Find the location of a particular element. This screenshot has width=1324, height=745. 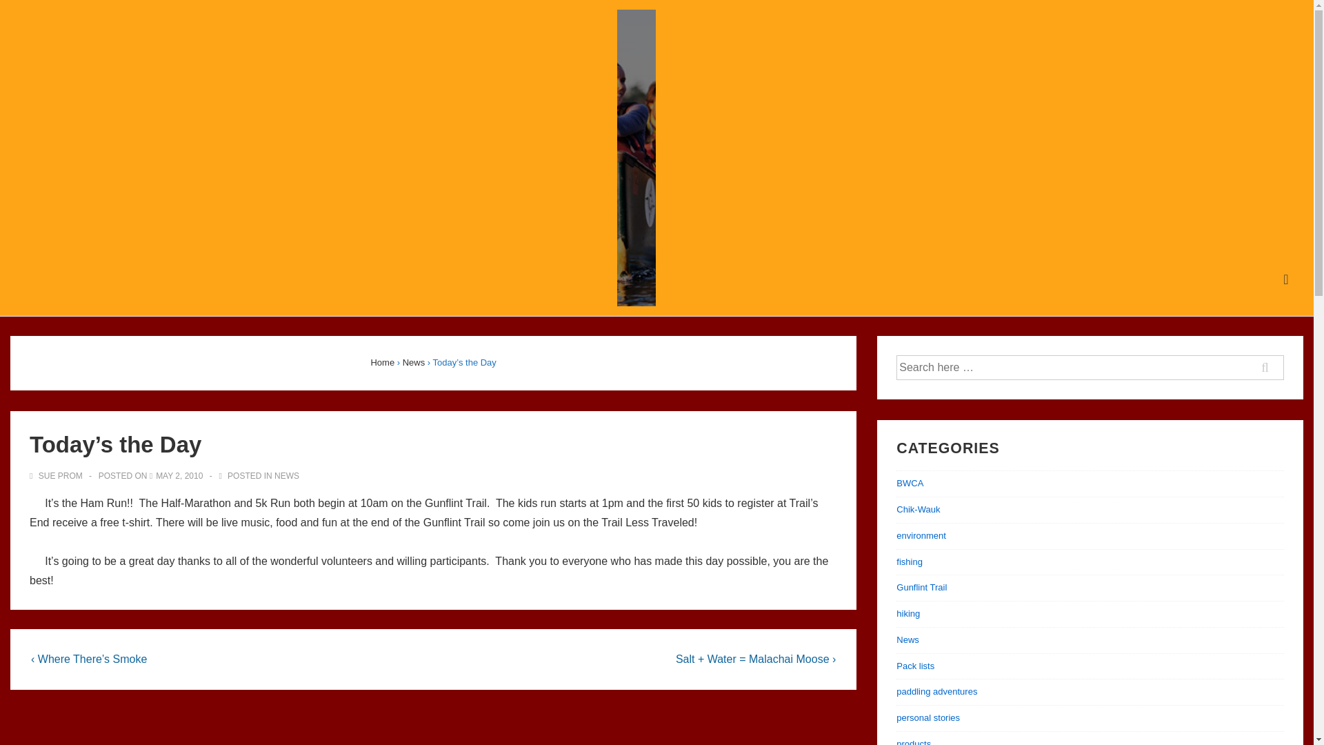

personal stories is located at coordinates (928, 717).